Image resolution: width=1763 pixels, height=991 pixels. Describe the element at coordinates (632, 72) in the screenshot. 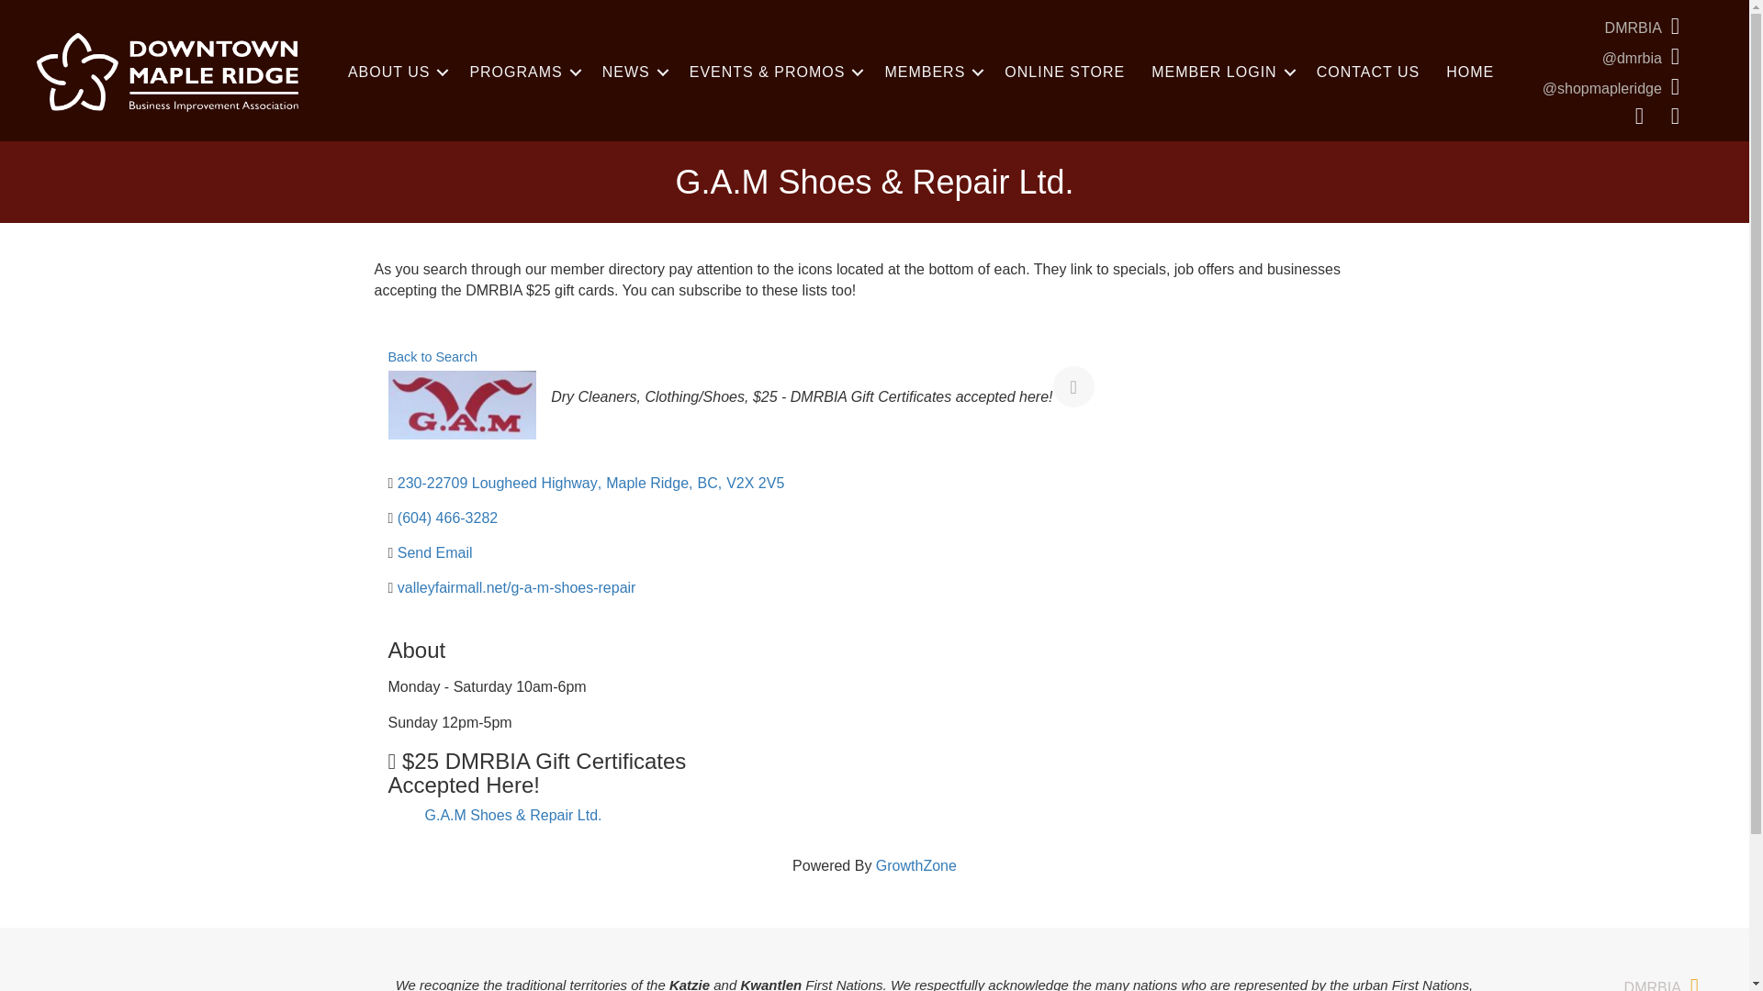

I see `NEWS` at that location.